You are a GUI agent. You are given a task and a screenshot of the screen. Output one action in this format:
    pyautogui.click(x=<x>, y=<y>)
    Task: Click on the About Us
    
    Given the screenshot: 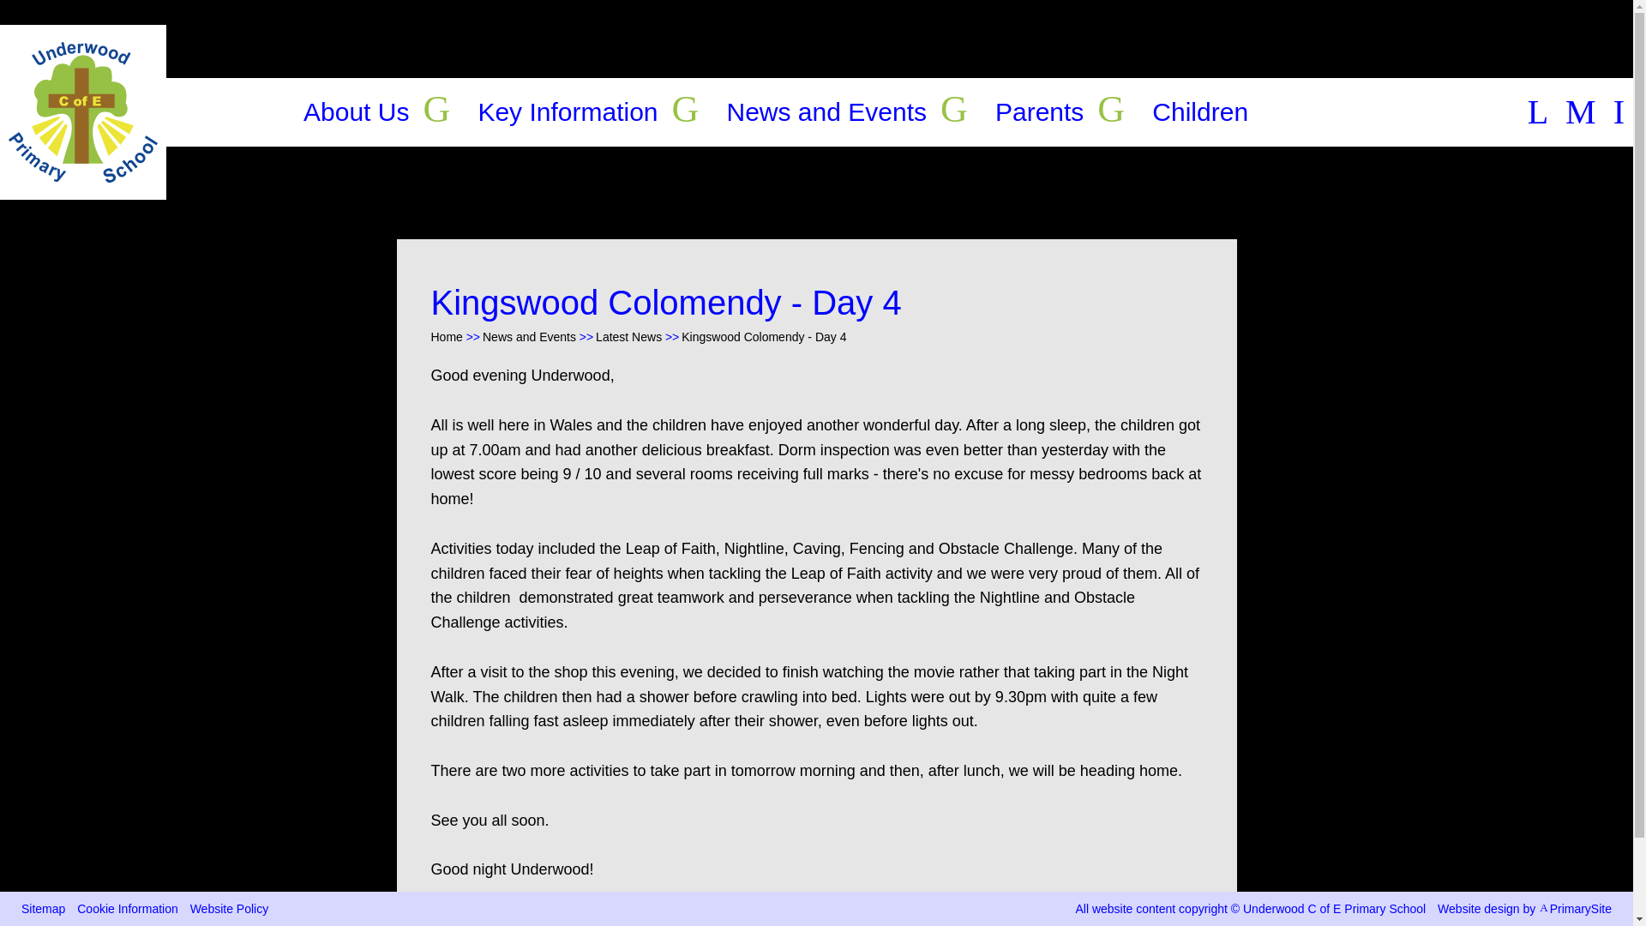 What is the action you would take?
    pyautogui.click(x=355, y=111)
    